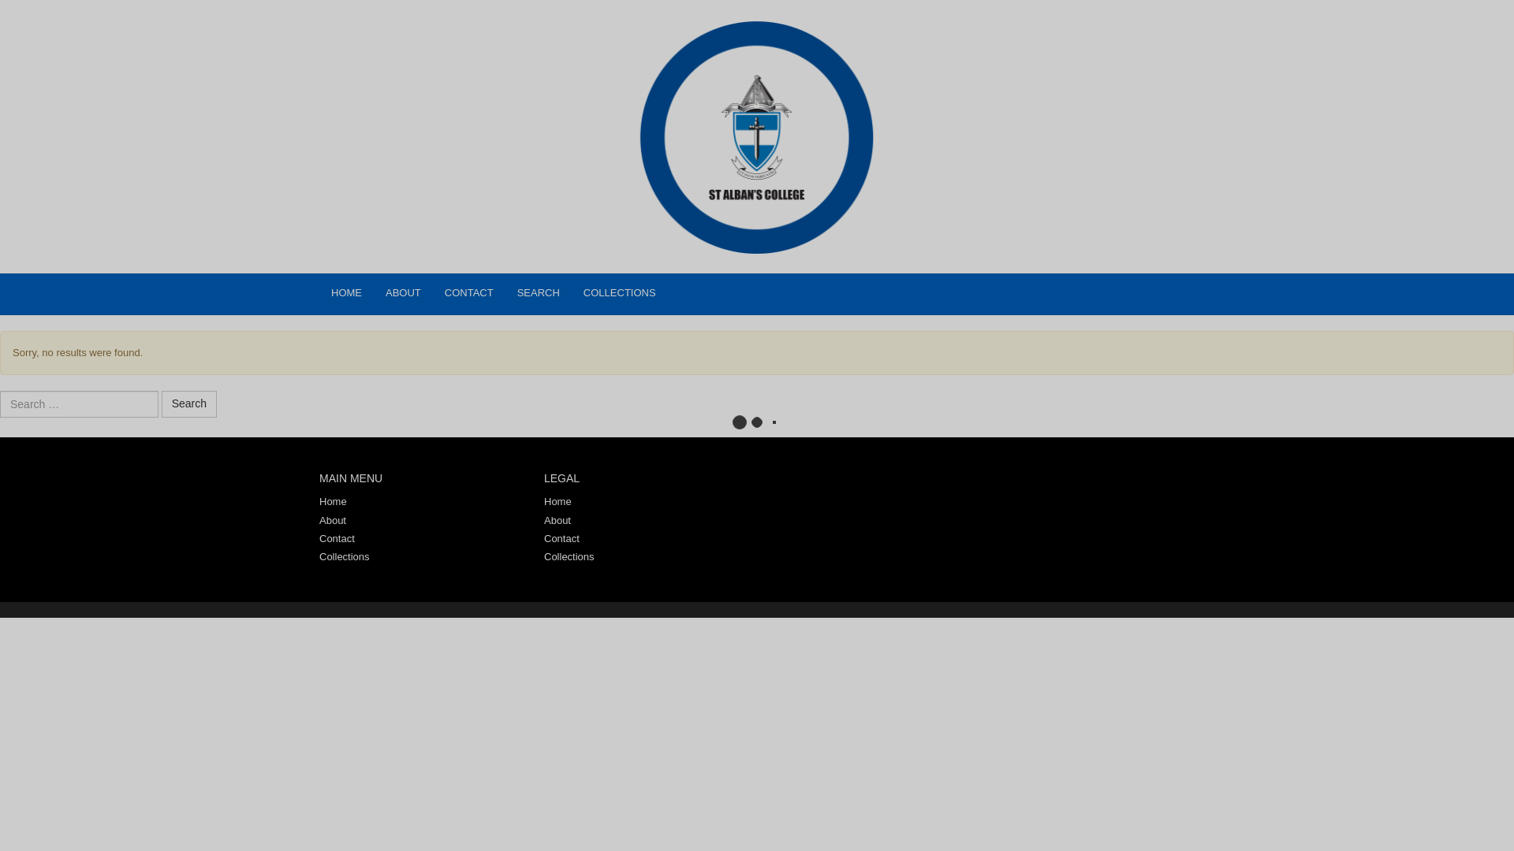 The width and height of the screenshot is (1514, 851). I want to click on Collections, so click(620, 293).